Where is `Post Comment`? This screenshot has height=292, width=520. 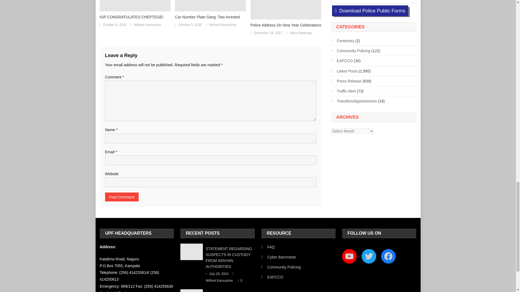
Post Comment is located at coordinates (122, 197).